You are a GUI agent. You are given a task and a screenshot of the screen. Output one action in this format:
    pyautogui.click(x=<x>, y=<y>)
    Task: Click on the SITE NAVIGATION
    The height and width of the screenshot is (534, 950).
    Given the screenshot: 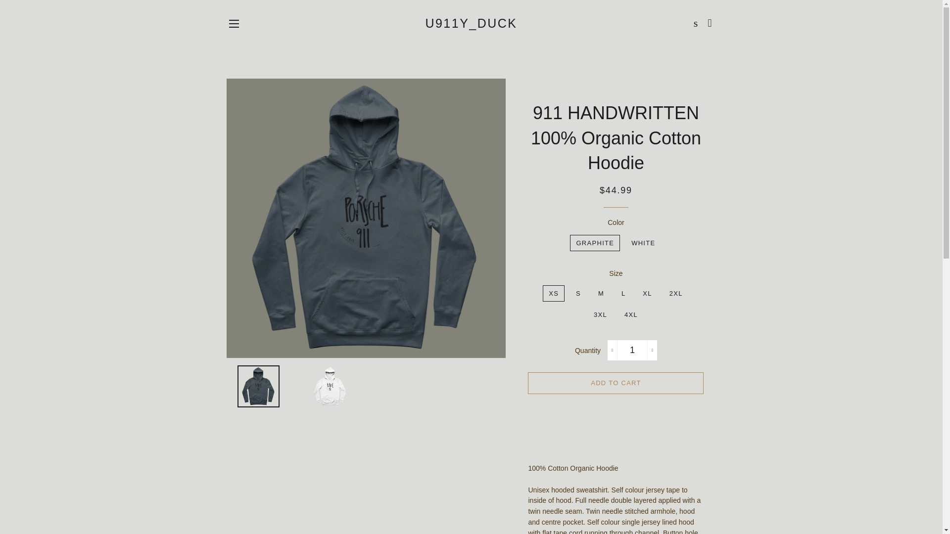 What is the action you would take?
    pyautogui.click(x=234, y=24)
    